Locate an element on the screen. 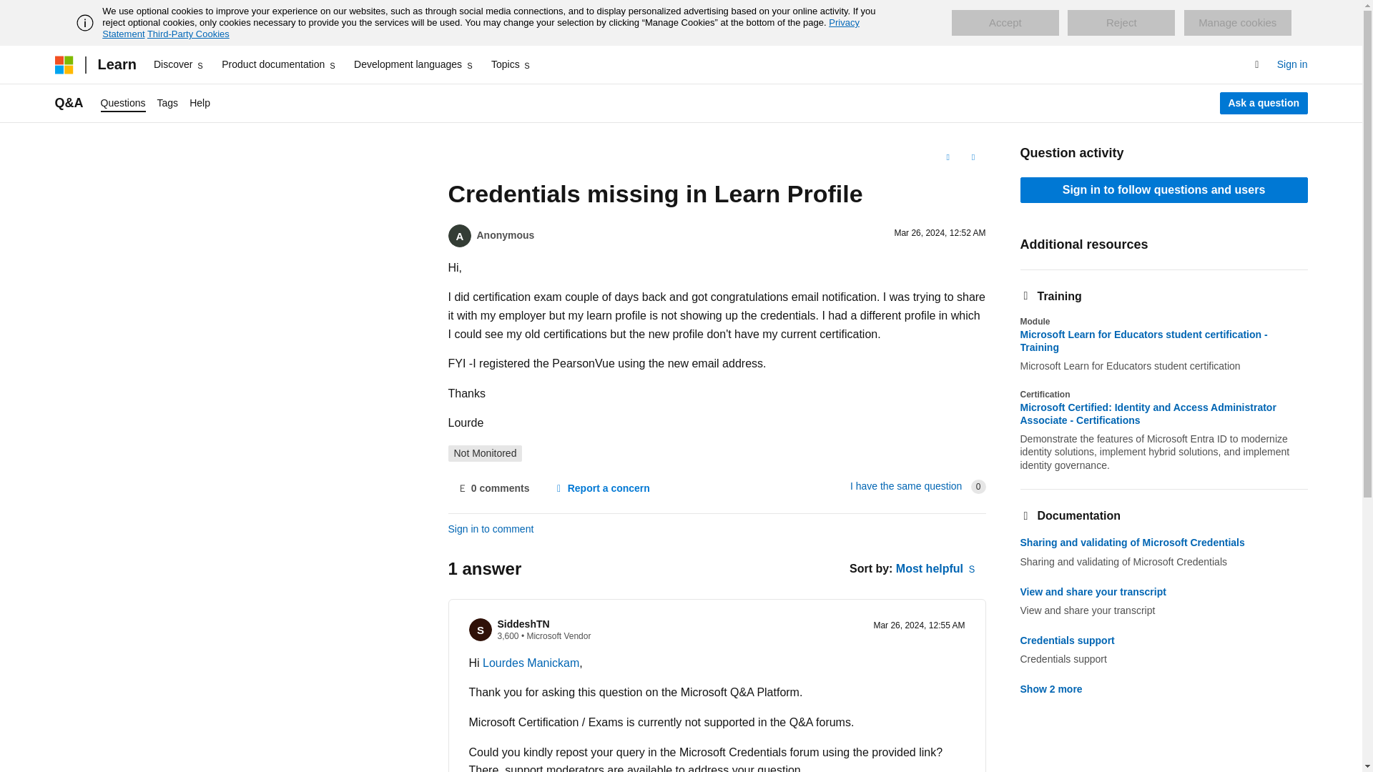 This screenshot has width=1373, height=772. Sign in is located at coordinates (1292, 64).